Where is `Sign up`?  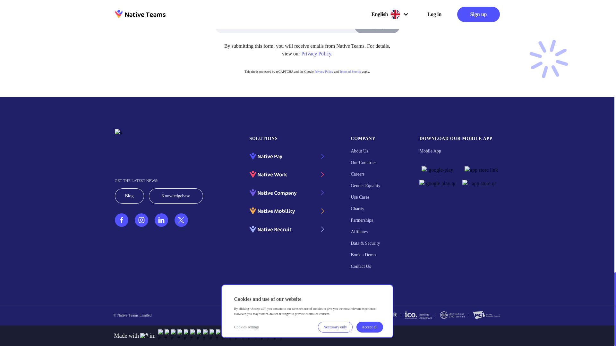
Sign up is located at coordinates (377, 26).